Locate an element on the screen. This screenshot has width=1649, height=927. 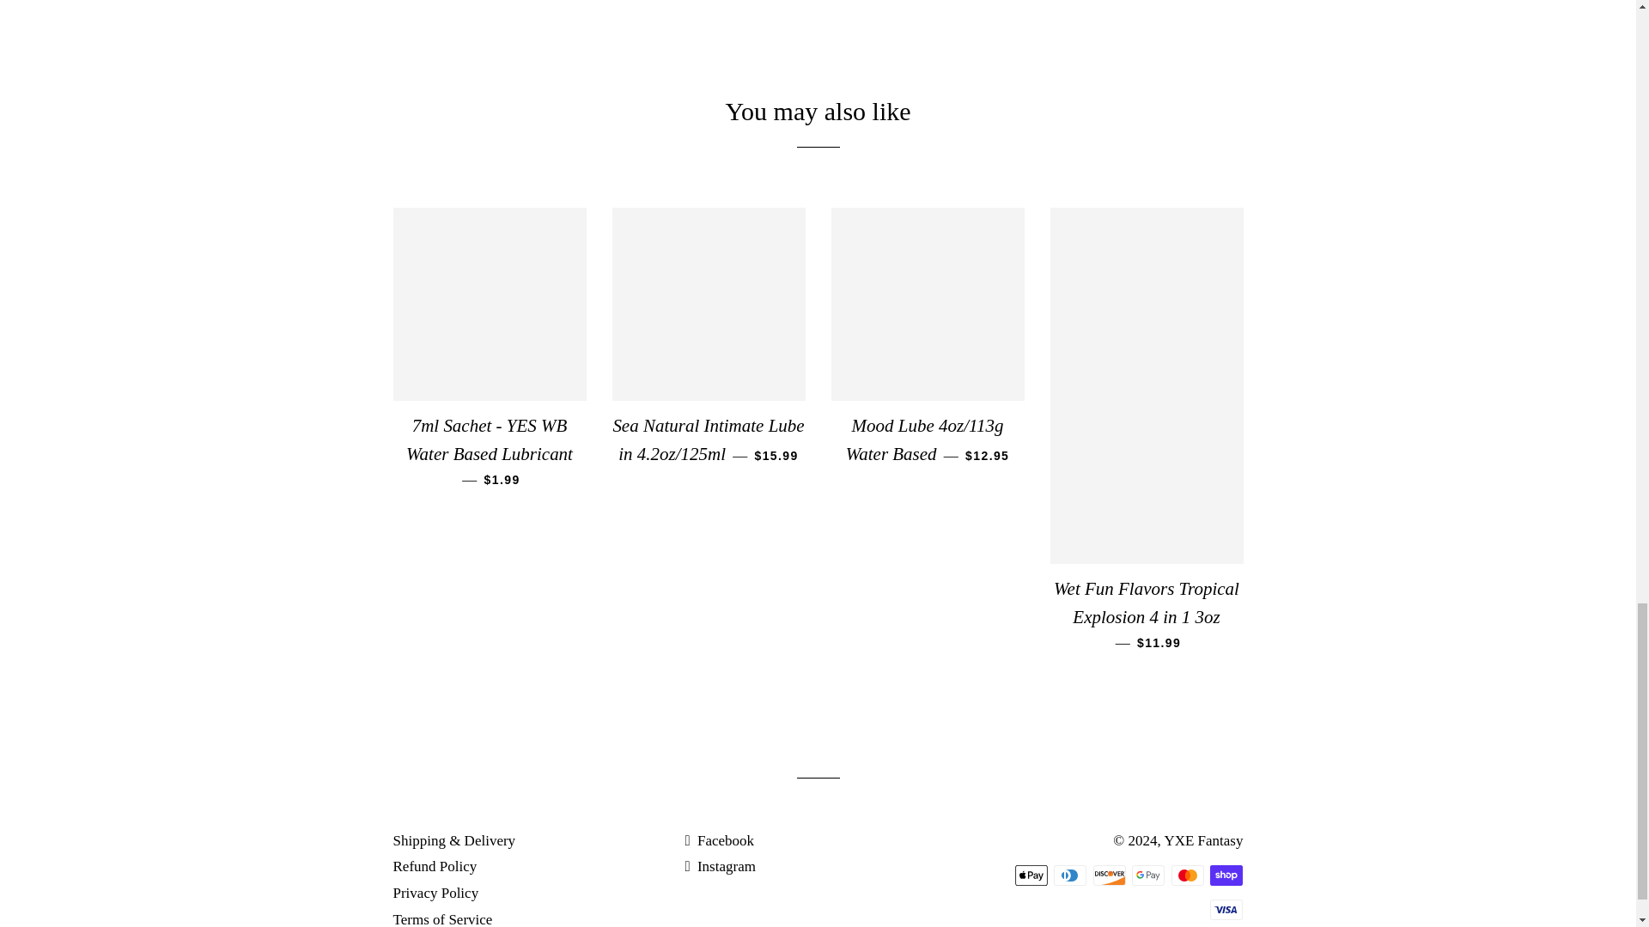
Diners Club is located at coordinates (1070, 875).